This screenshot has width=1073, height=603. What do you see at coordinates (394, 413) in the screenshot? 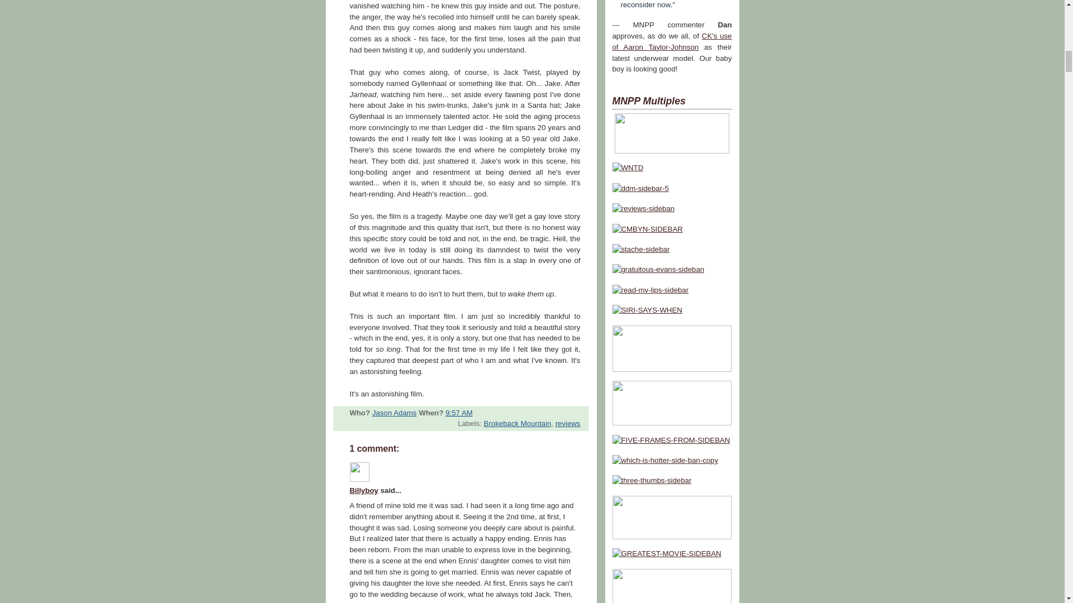
I see `author profile` at bounding box center [394, 413].